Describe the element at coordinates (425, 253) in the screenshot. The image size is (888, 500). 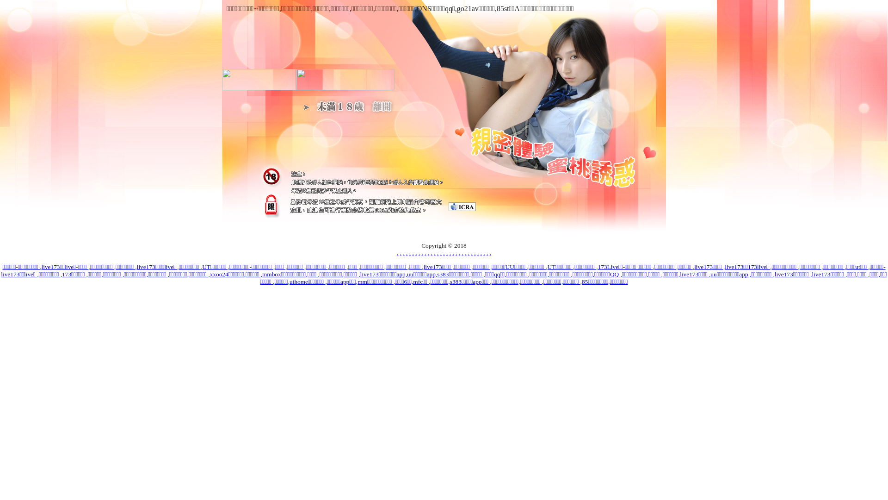
I see `.` at that location.